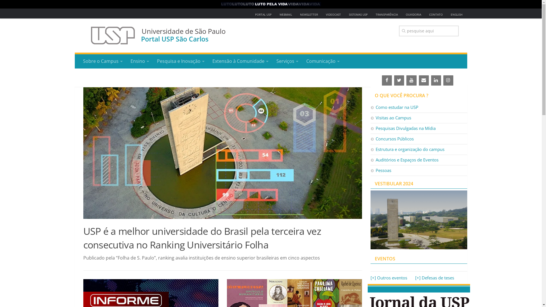  Describe the element at coordinates (413, 14) in the screenshot. I see `OUVIDORIA` at that location.